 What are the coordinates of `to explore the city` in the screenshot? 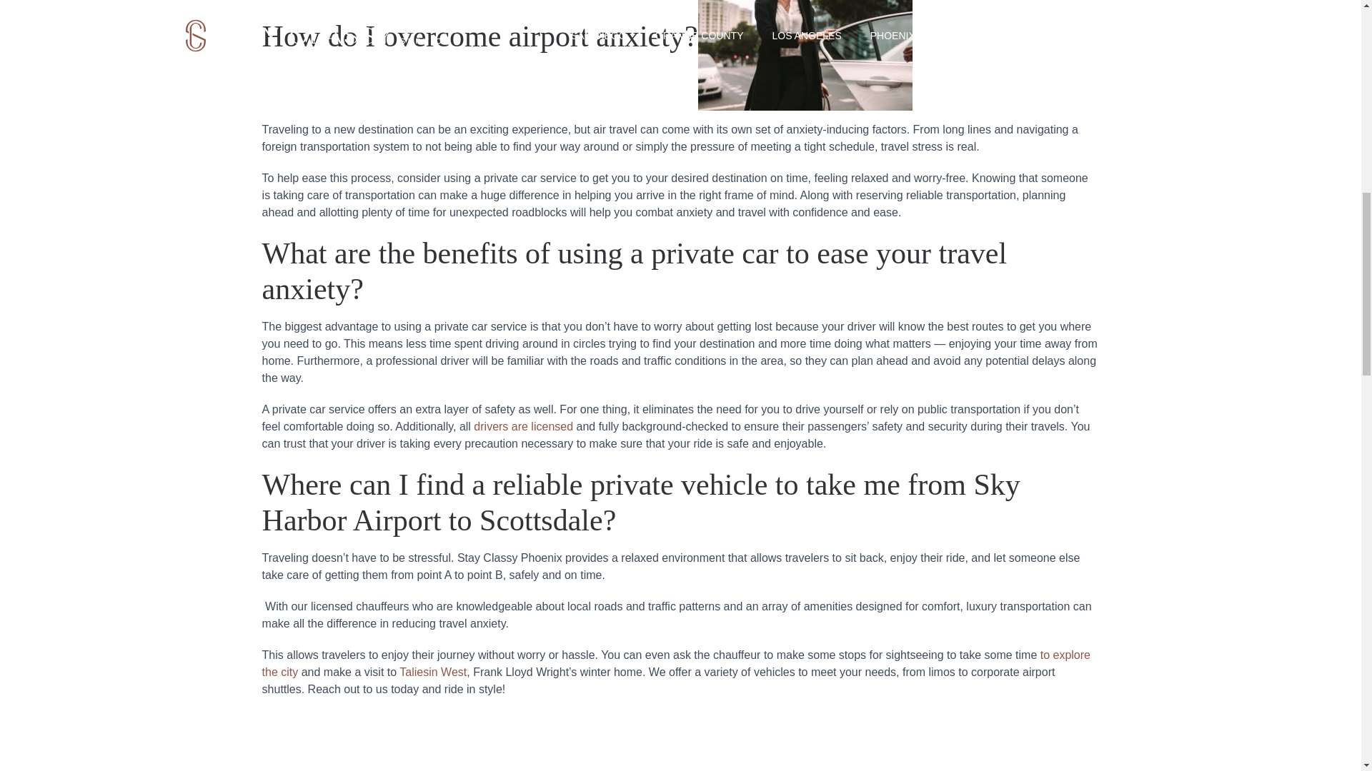 It's located at (676, 664).